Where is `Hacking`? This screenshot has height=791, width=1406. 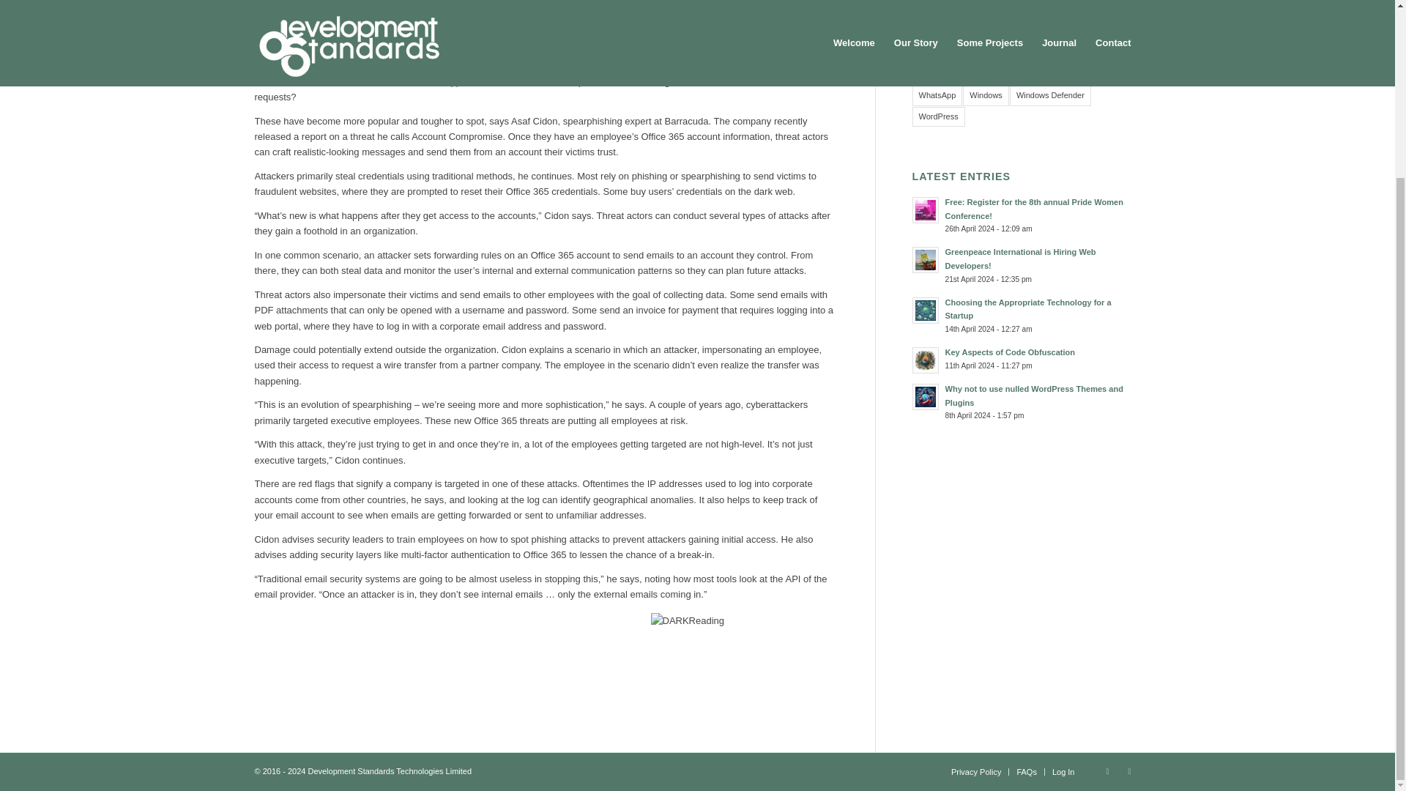
Hacking is located at coordinates (977, 1).